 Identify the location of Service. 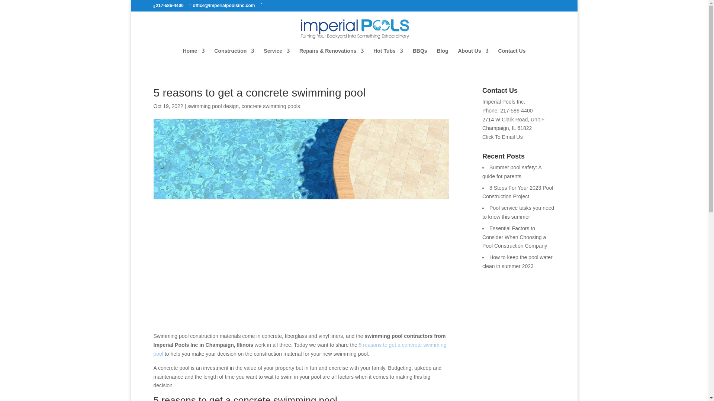
(277, 53).